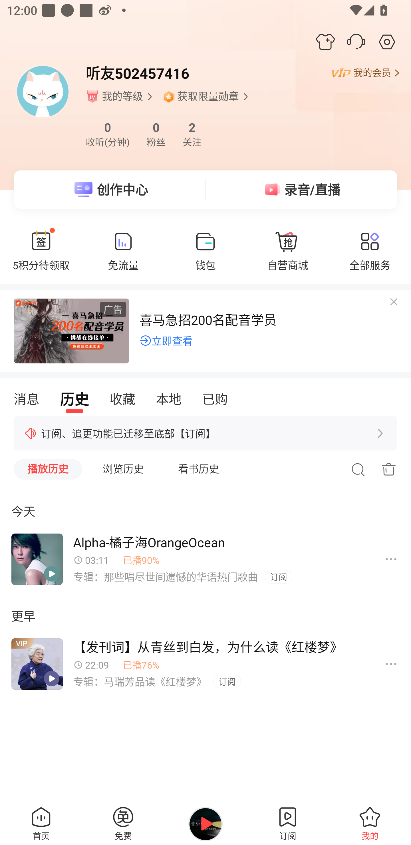 The width and height of the screenshot is (411, 845). What do you see at coordinates (205, 329) in the screenshot?
I see `喜马急招200名配音学员 立即查看` at bounding box center [205, 329].